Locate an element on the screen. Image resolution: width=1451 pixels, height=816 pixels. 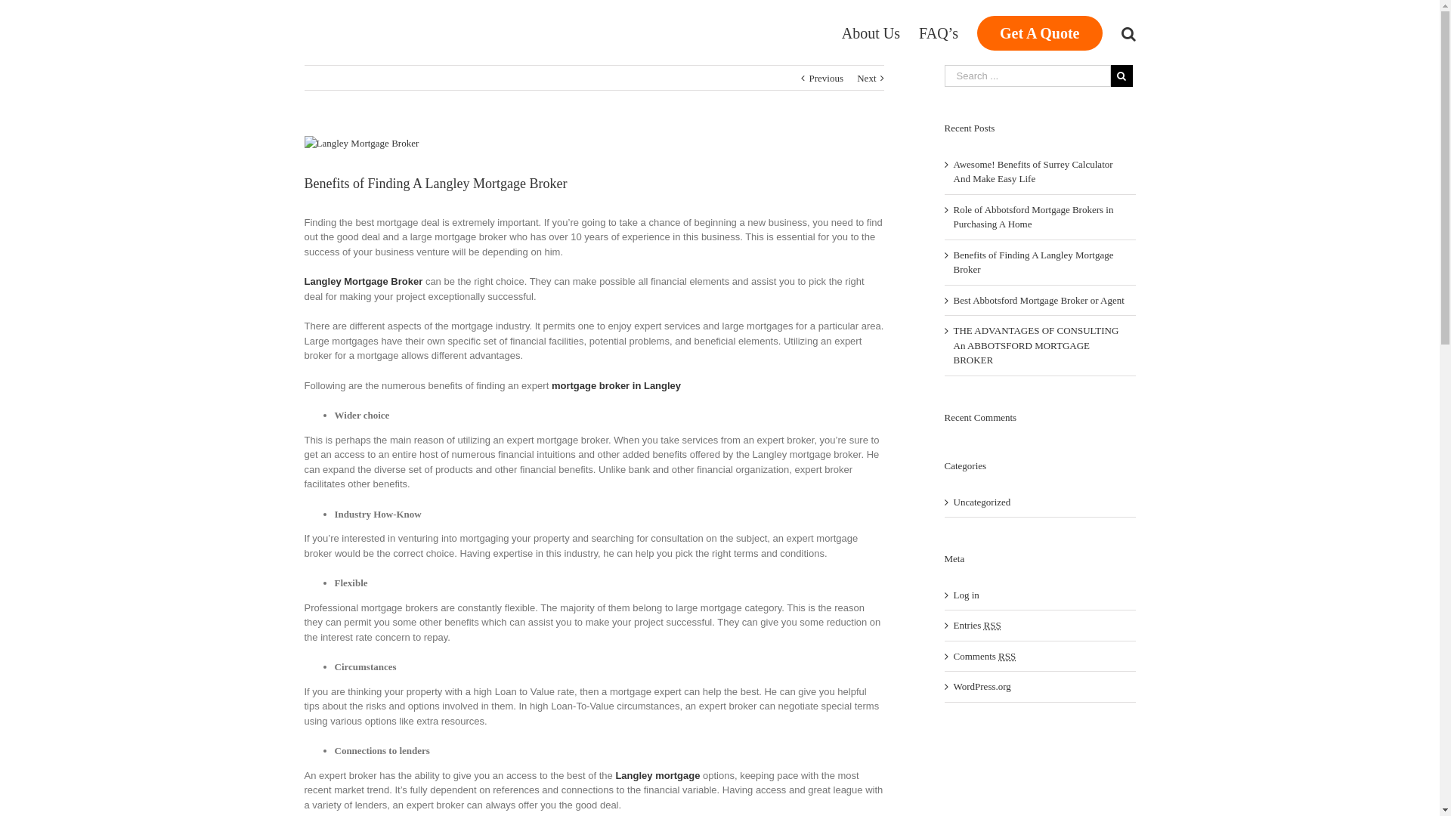
Best Abbotsford Mortgage Broker or Agent is located at coordinates (1039, 301).